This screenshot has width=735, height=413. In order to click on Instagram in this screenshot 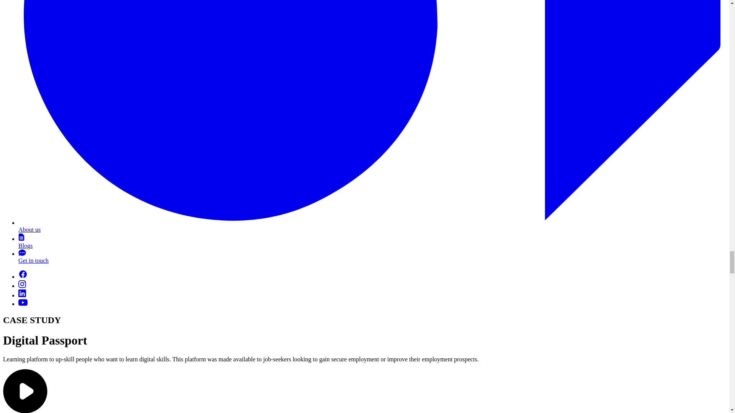, I will do `click(22, 284)`.